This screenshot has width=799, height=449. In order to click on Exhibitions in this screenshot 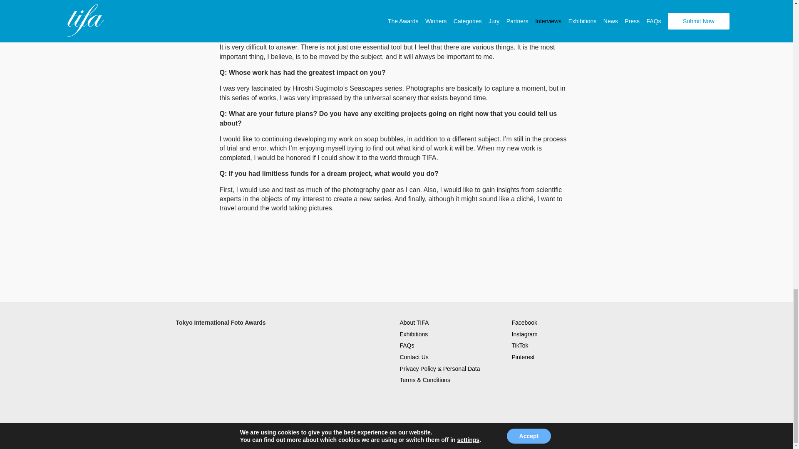, I will do `click(414, 334)`.